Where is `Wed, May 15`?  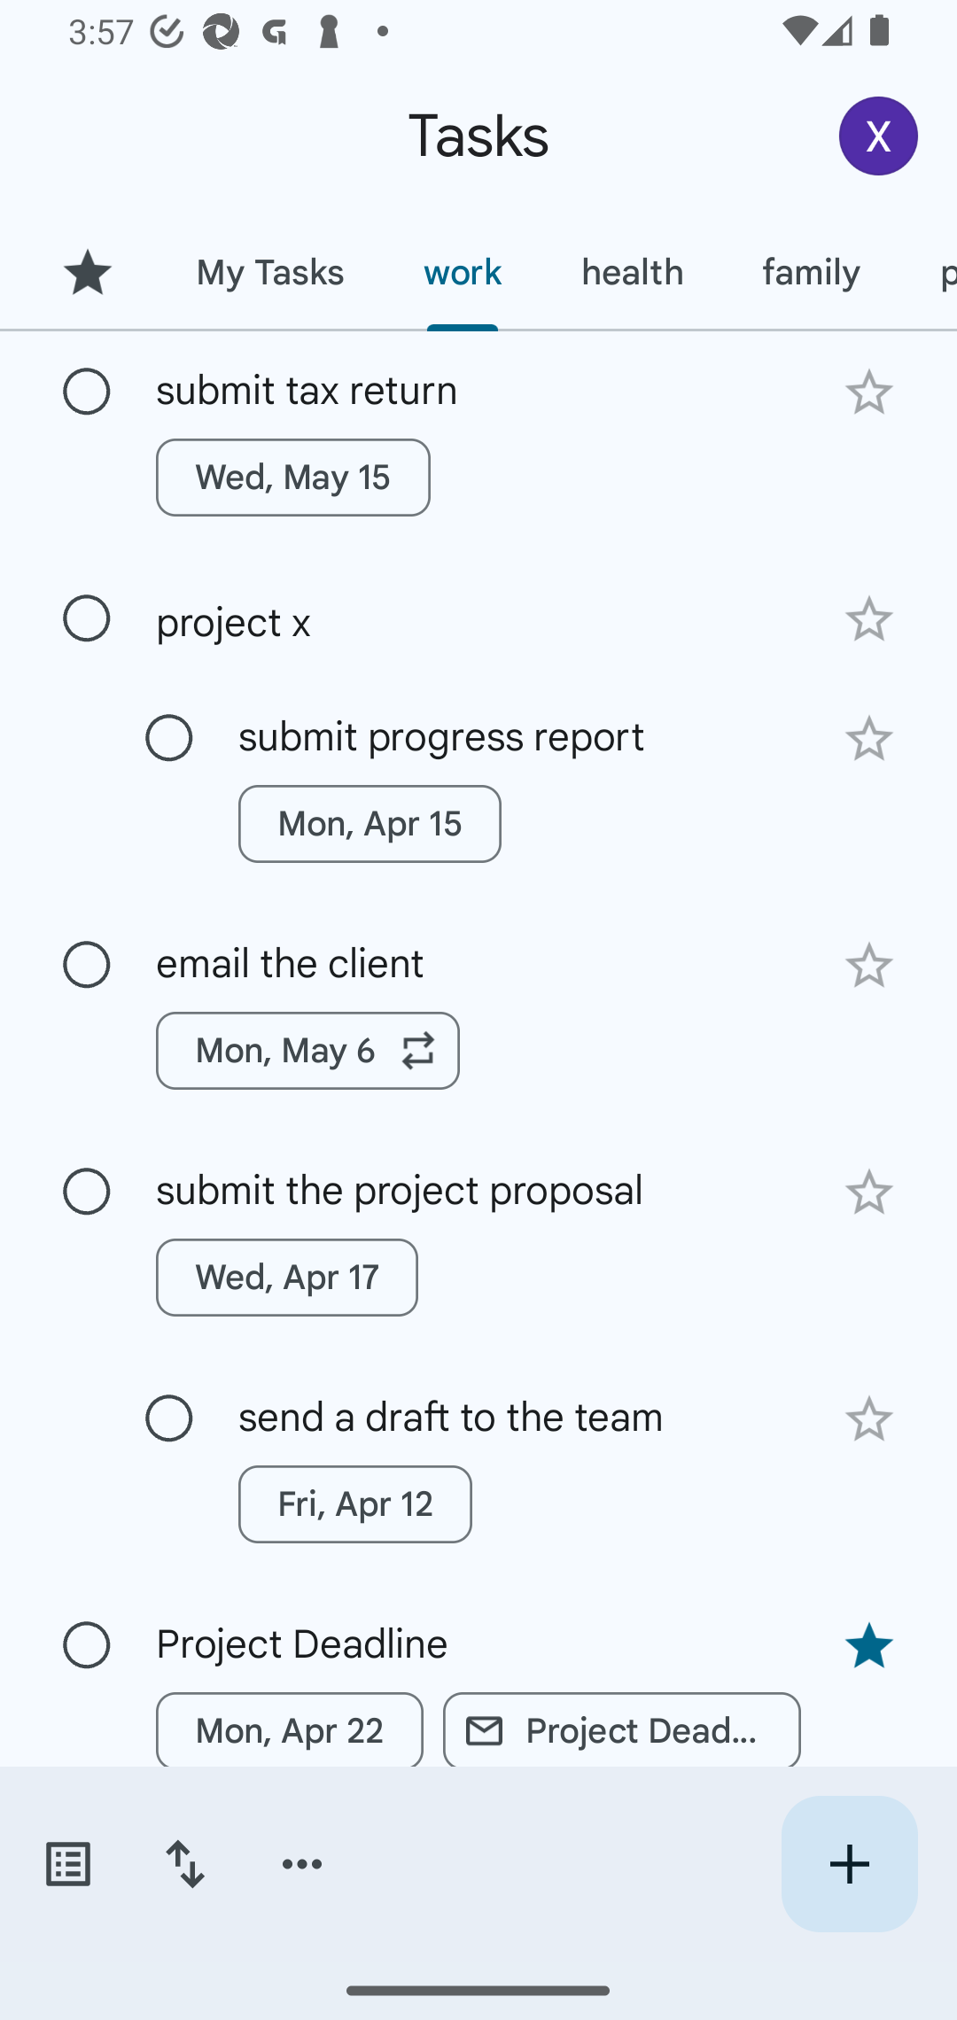
Wed, May 15 is located at coordinates (293, 477).